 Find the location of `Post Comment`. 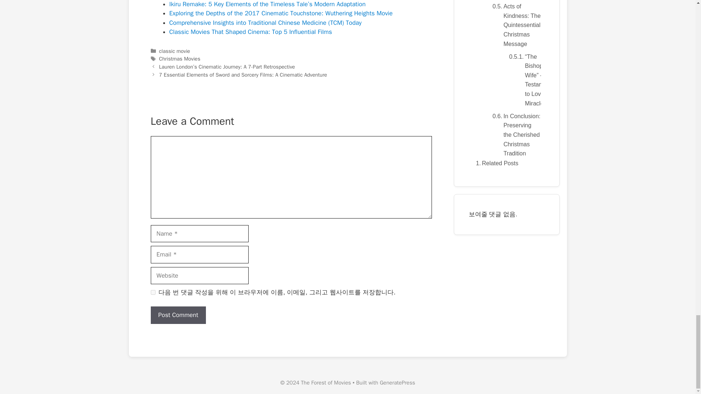

Post Comment is located at coordinates (178, 315).